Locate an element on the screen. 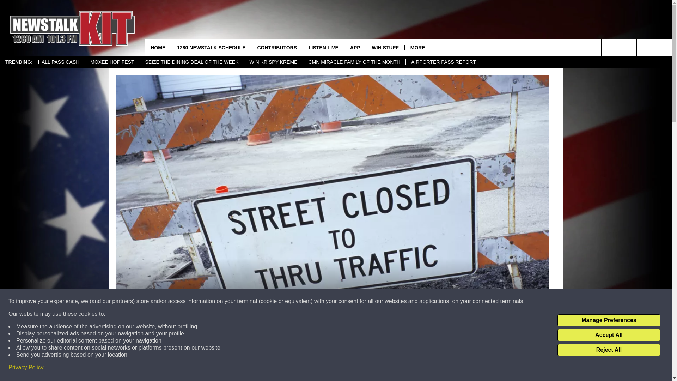 Image resolution: width=677 pixels, height=381 pixels. SEIZE THE DINING DEAL OF THE WEEK is located at coordinates (191, 62).